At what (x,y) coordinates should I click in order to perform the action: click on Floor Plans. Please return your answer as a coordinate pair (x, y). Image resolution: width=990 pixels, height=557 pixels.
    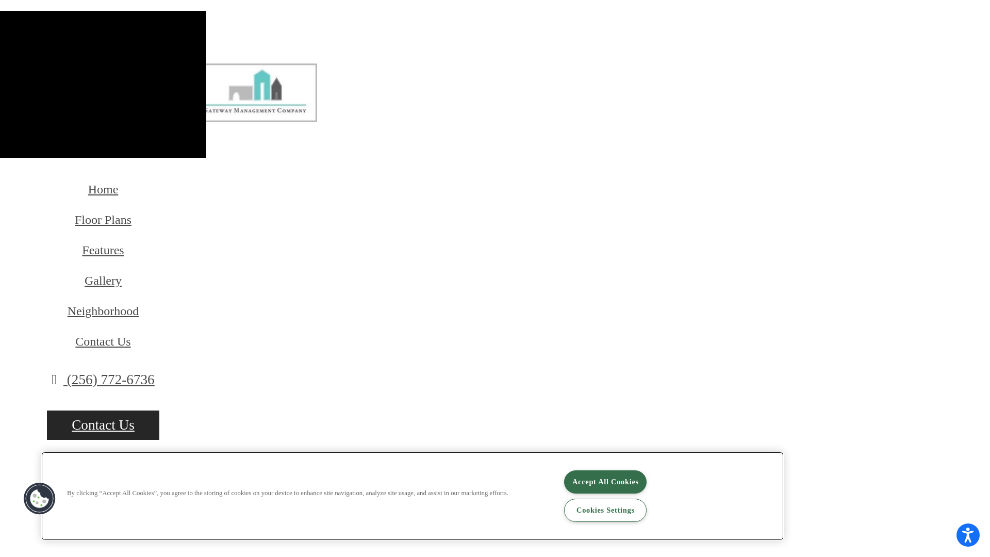
    Looking at the image, I should click on (103, 220).